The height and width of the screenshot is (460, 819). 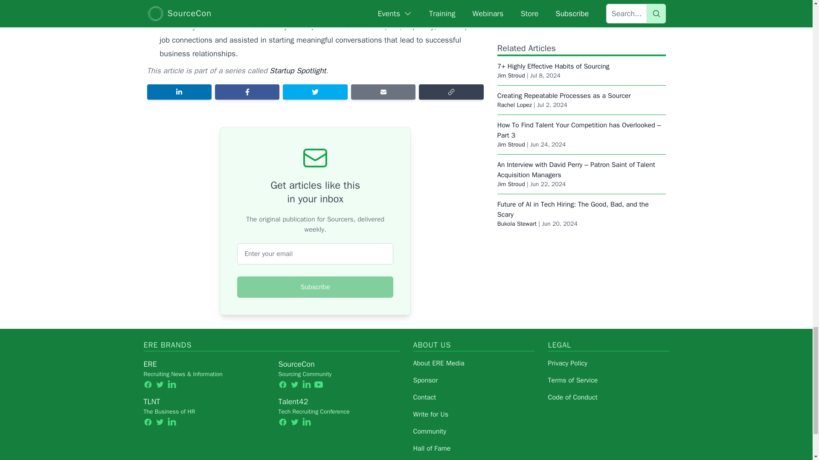 What do you see at coordinates (298, 71) in the screenshot?
I see `Startup Spotlight` at bounding box center [298, 71].